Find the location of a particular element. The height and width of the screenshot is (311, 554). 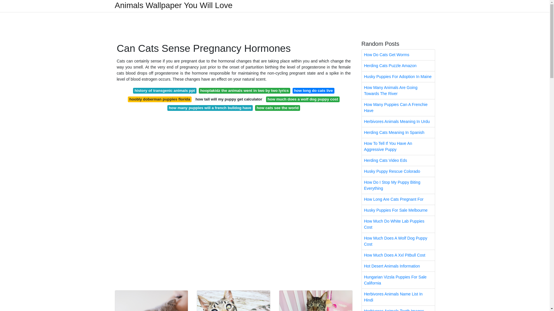

How Many Animals Are Going Towards The River is located at coordinates (398, 91).